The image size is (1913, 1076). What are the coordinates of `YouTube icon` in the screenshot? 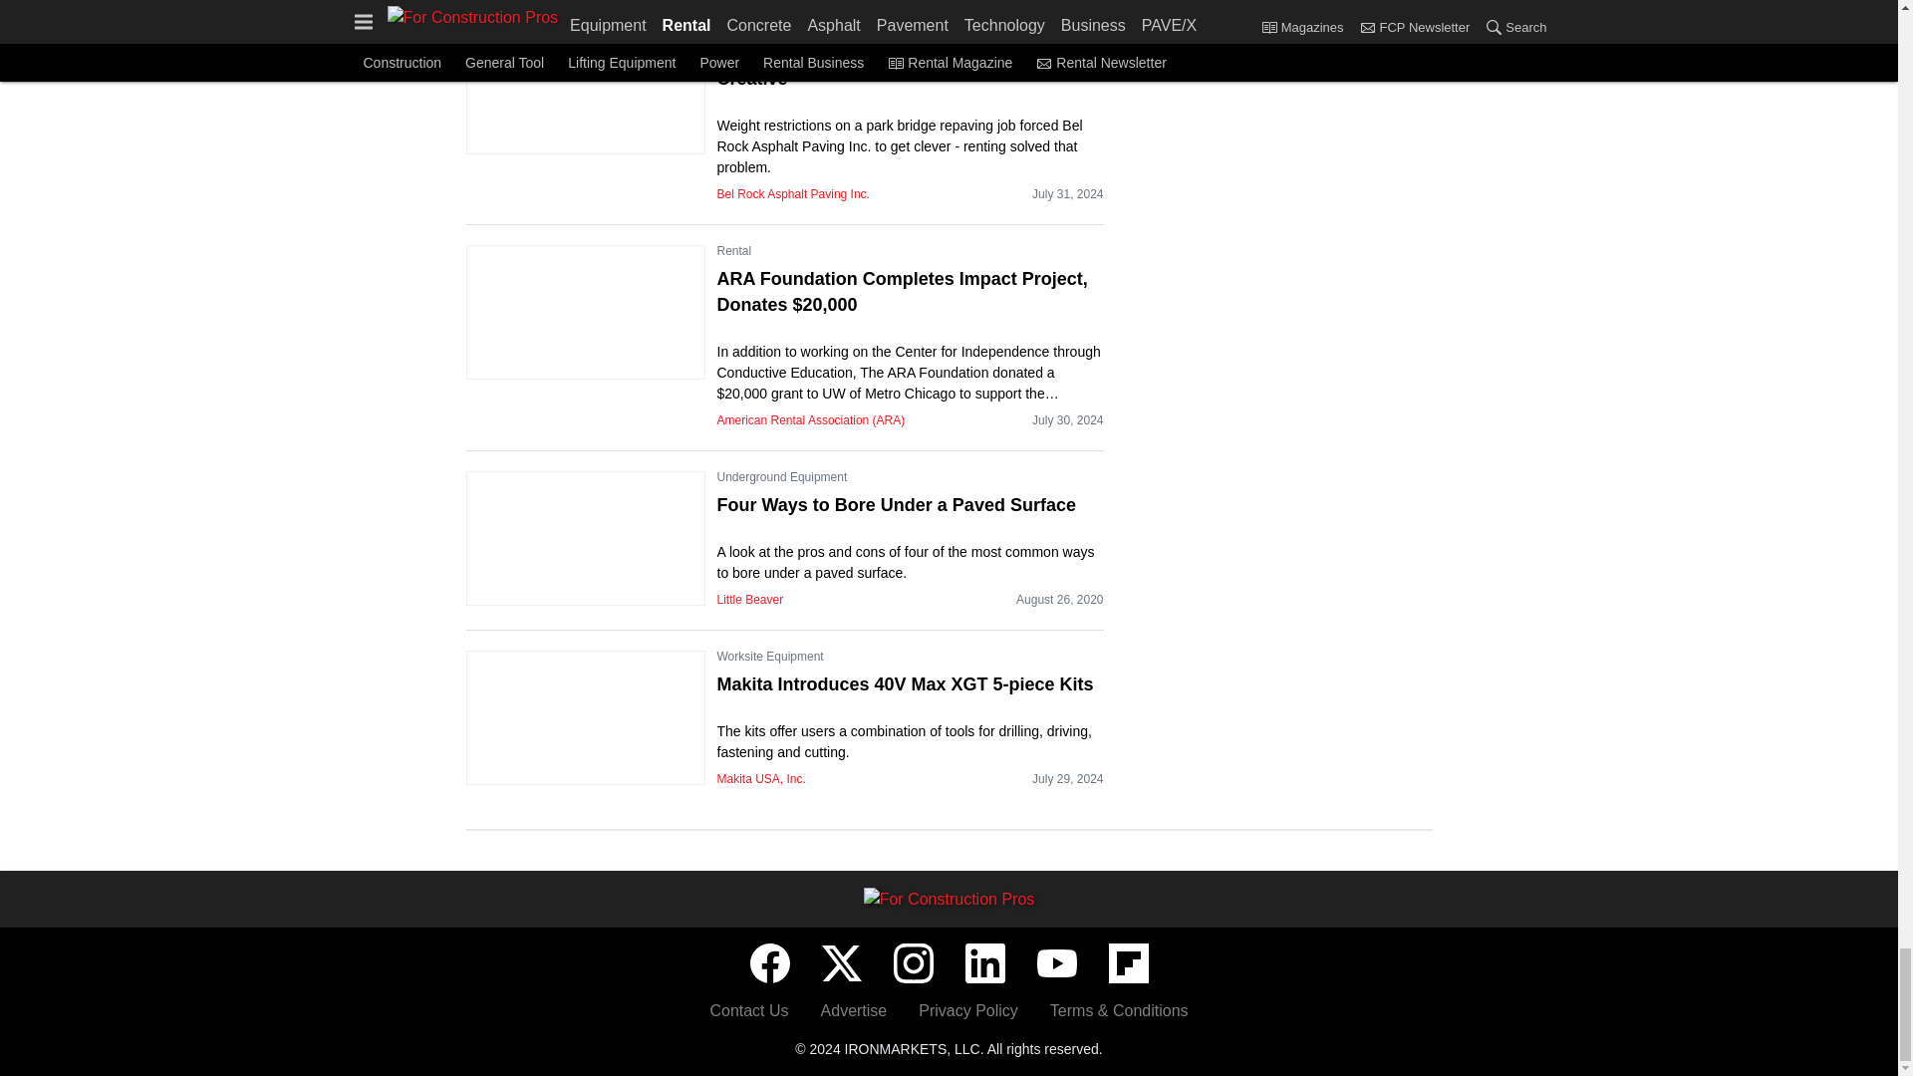 It's located at (1056, 963).